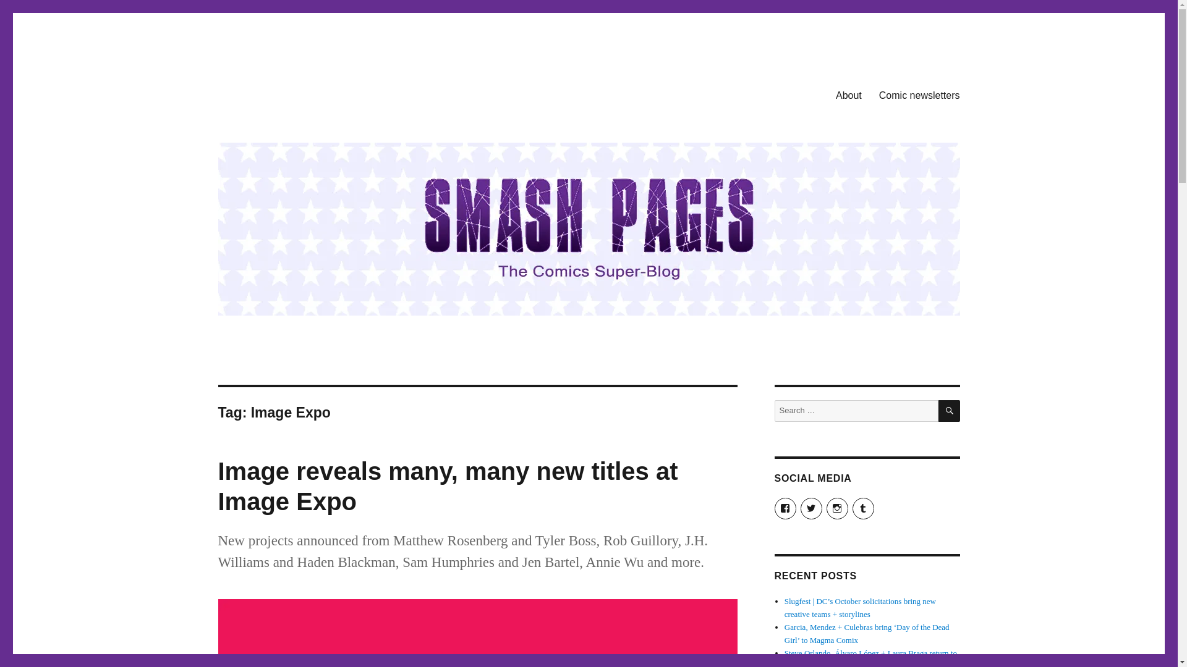 The width and height of the screenshot is (1187, 667). I want to click on About, so click(848, 94).